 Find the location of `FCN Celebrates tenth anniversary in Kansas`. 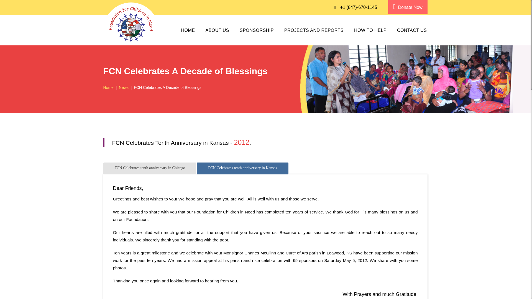

FCN Celebrates tenth anniversary in Kansas is located at coordinates (242, 168).